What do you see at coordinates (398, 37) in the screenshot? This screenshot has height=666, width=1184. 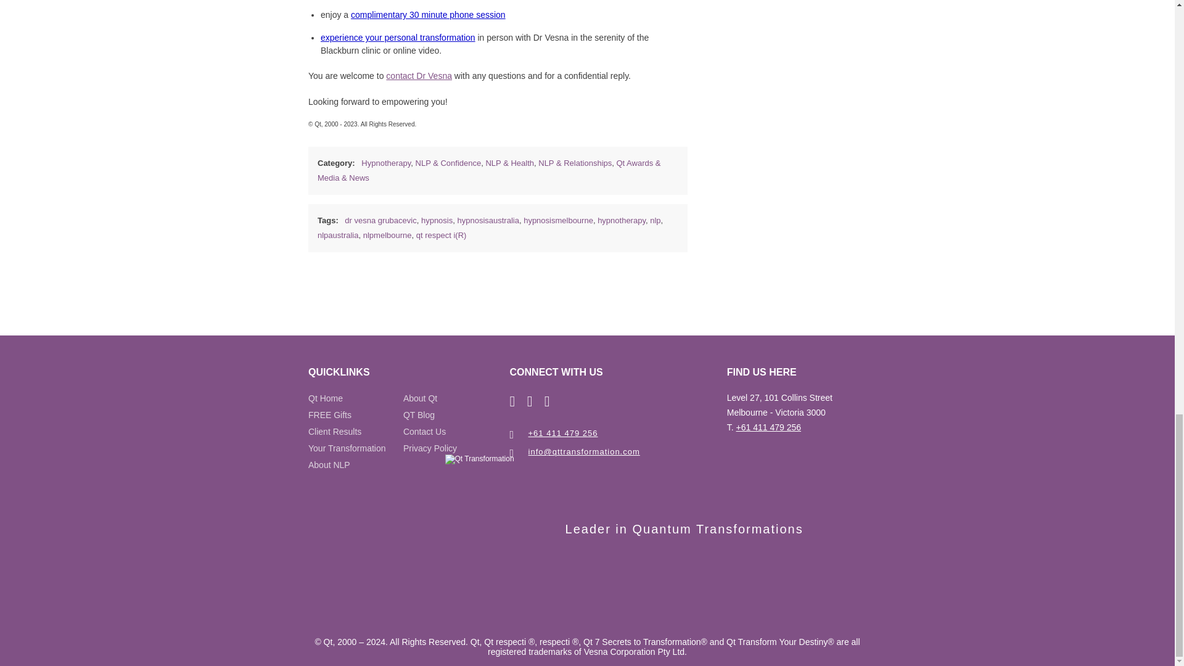 I see `experience your personal transformation` at bounding box center [398, 37].